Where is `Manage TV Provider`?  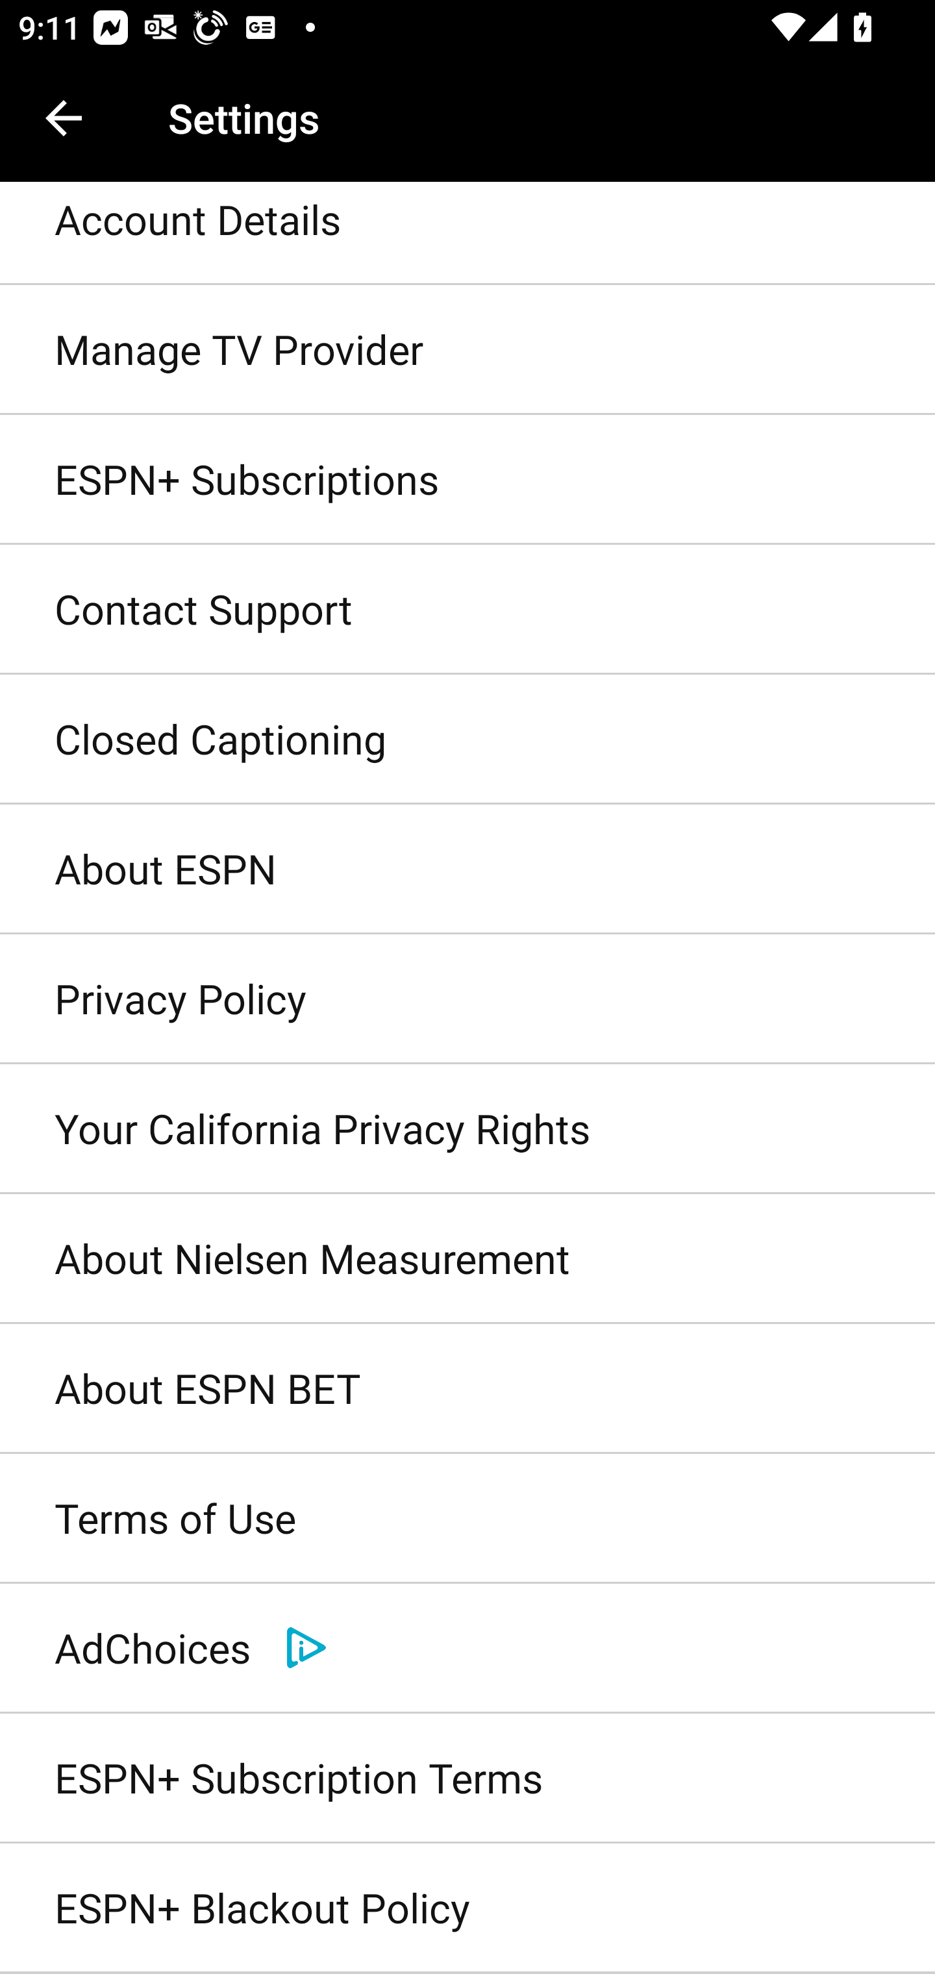 Manage TV Provider is located at coordinates (467, 350).